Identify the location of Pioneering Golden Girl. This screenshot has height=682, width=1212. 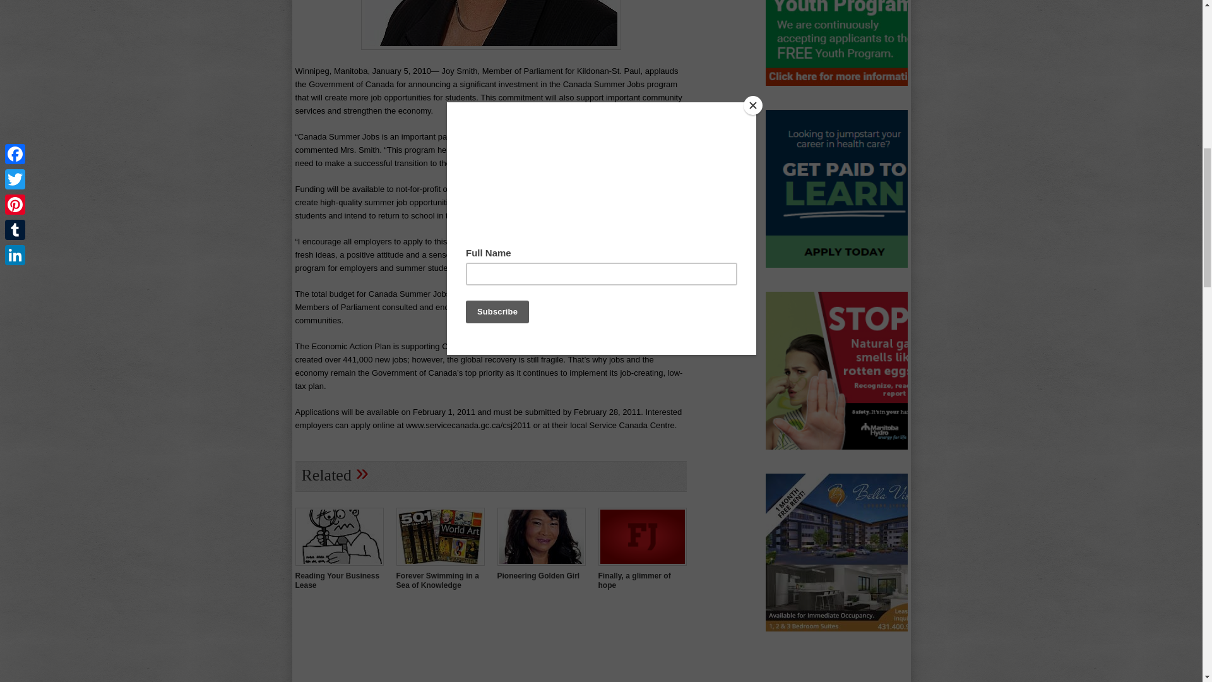
(541, 567).